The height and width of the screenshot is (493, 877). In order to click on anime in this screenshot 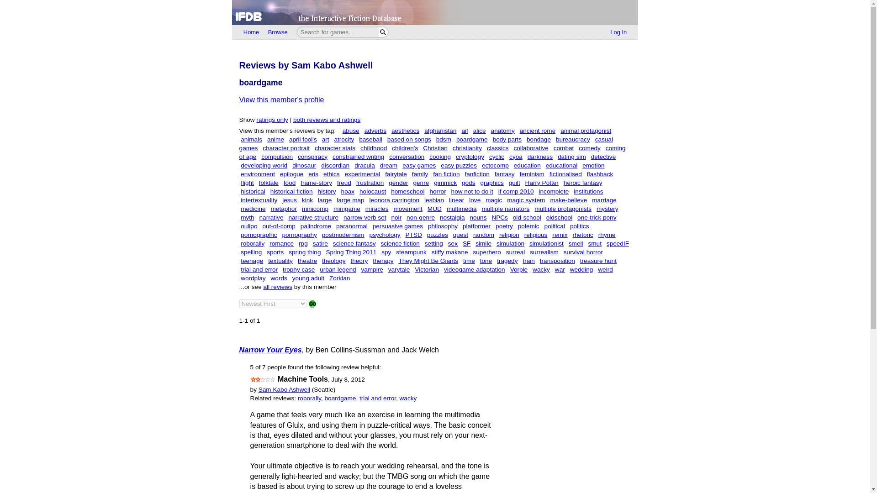, I will do `click(276, 140)`.